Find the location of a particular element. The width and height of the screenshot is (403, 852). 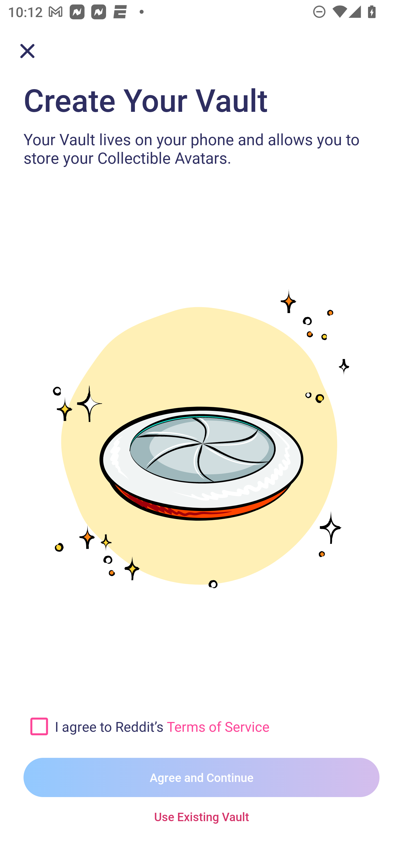

Use Existing Vault is located at coordinates (201, 817).